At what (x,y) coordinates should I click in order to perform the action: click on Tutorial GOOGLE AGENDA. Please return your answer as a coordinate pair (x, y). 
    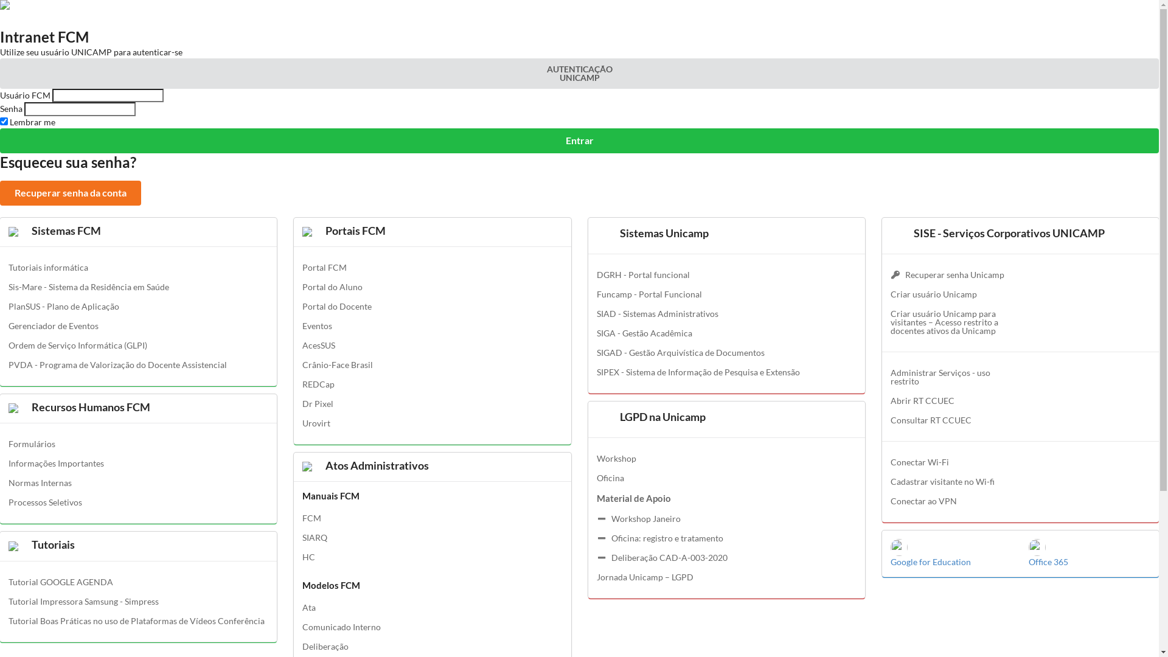
    Looking at the image, I should click on (139, 582).